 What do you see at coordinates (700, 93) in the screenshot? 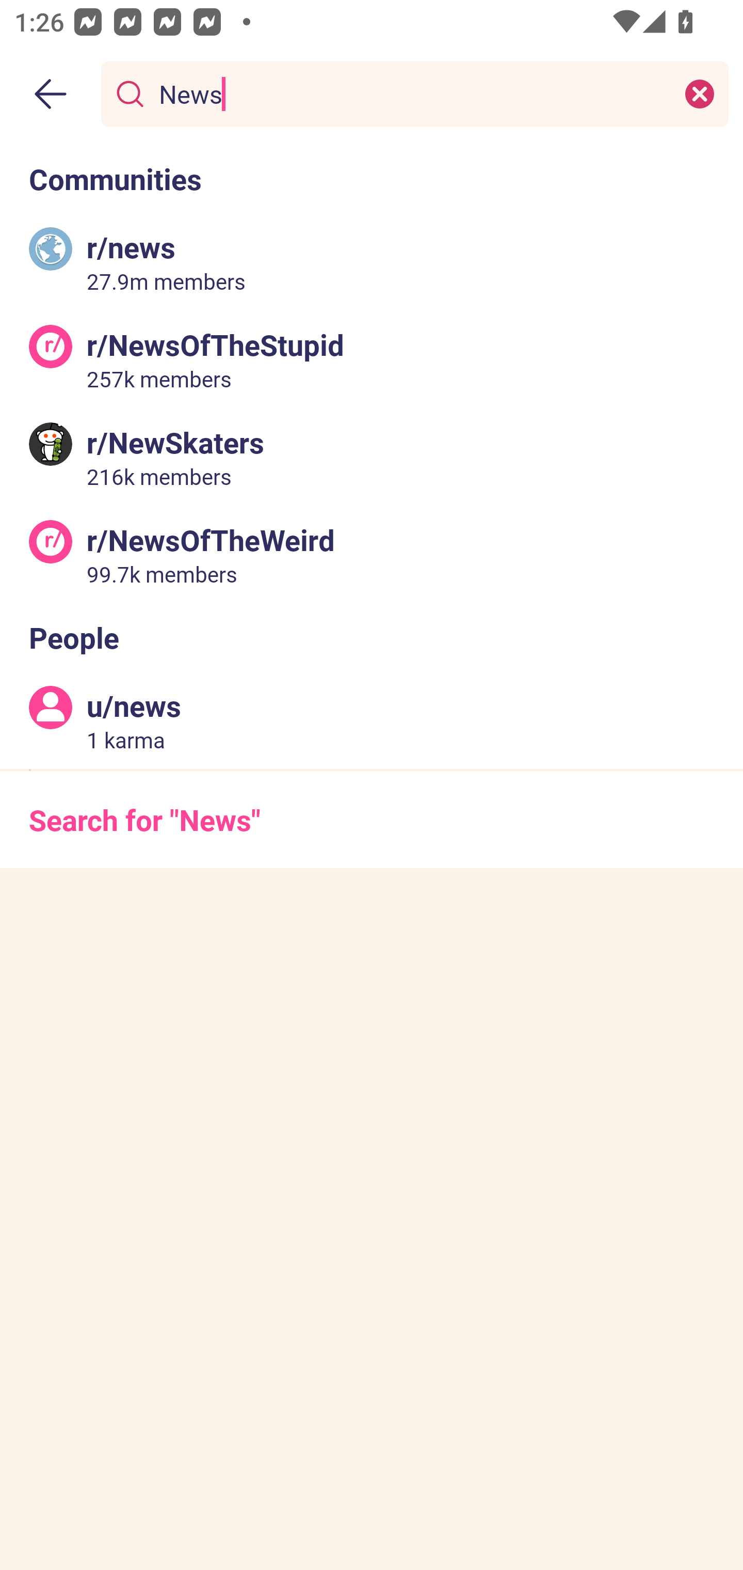
I see `Clear search` at bounding box center [700, 93].